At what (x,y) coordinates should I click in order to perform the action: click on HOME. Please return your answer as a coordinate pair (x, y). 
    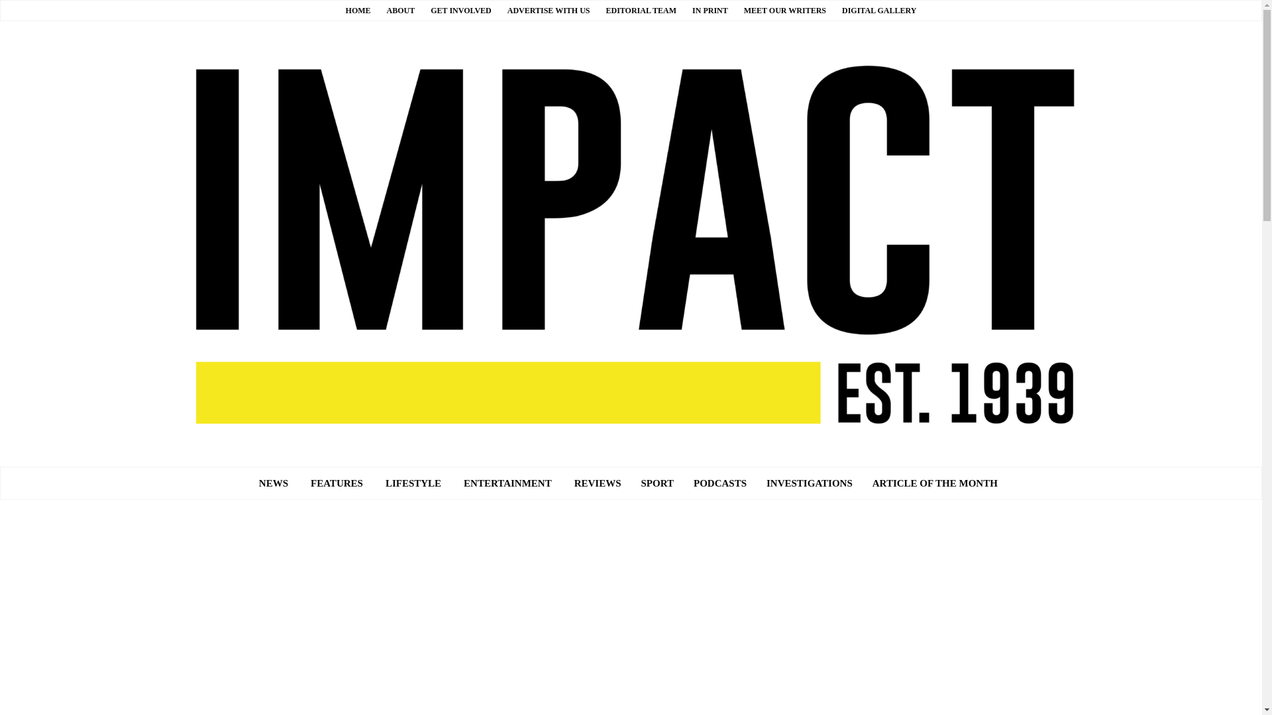
    Looking at the image, I should click on (358, 10).